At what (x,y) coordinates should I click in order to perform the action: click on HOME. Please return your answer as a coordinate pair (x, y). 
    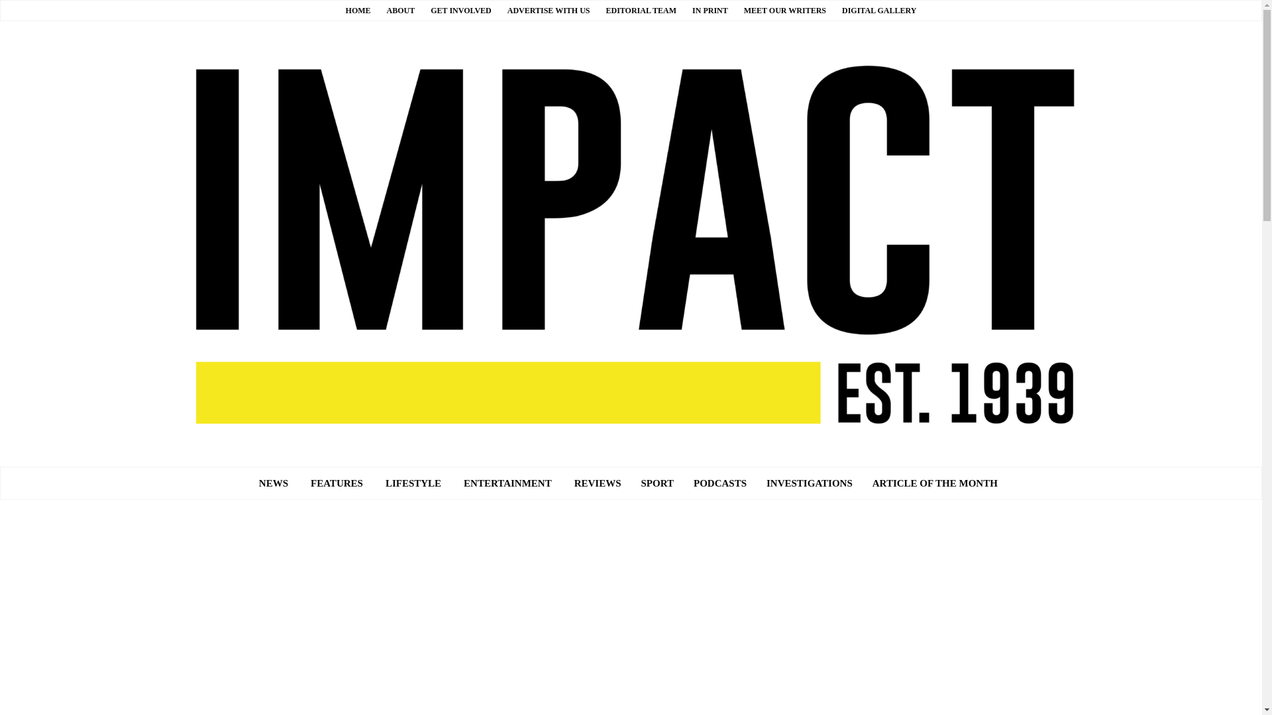
    Looking at the image, I should click on (358, 10).